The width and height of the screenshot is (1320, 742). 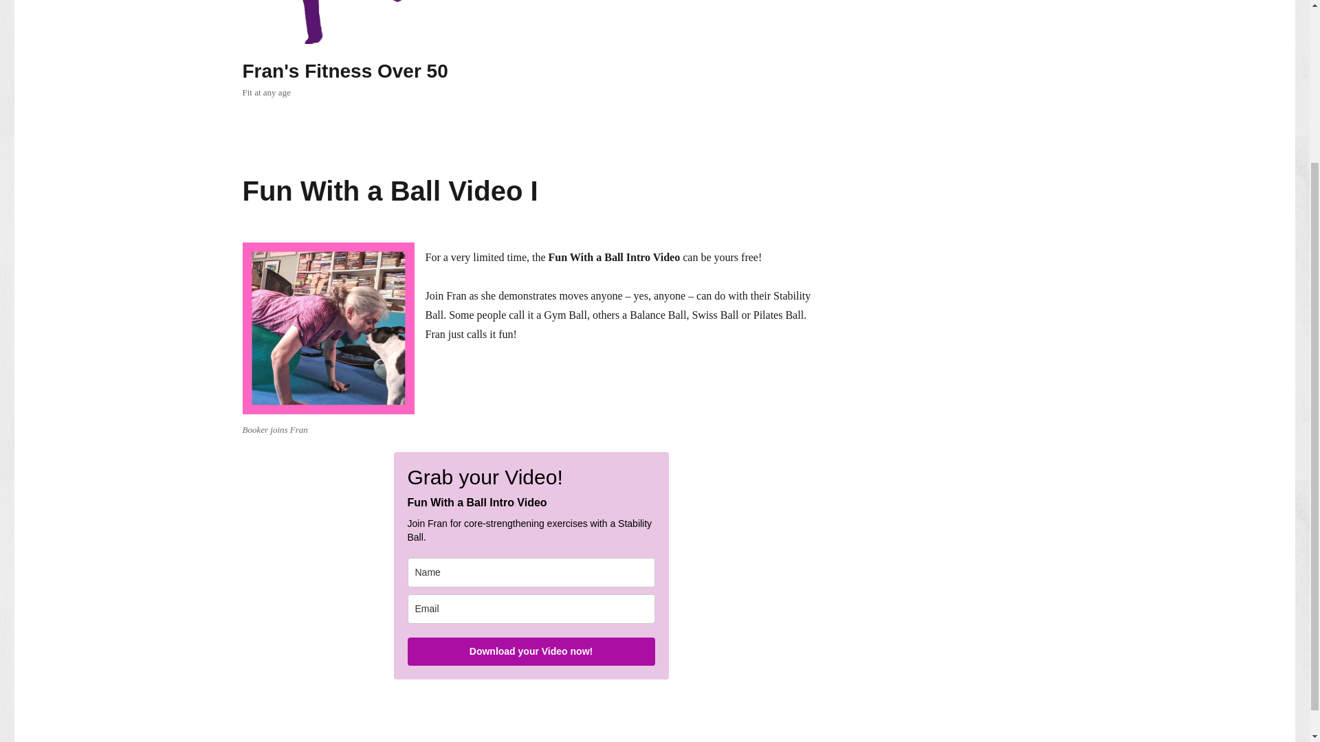 I want to click on Subscribe, so click(x=967, y=3).